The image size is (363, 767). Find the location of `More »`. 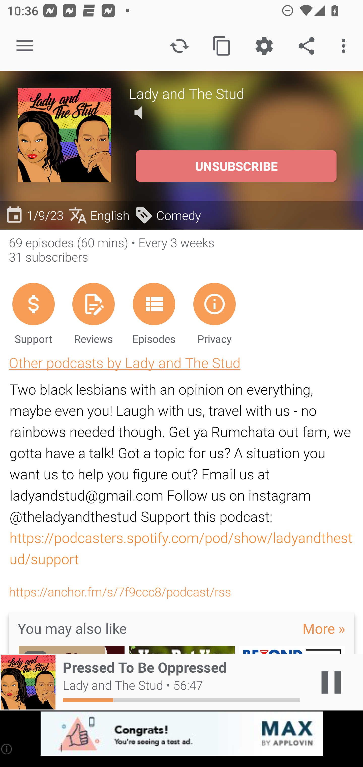

More » is located at coordinates (324, 628).